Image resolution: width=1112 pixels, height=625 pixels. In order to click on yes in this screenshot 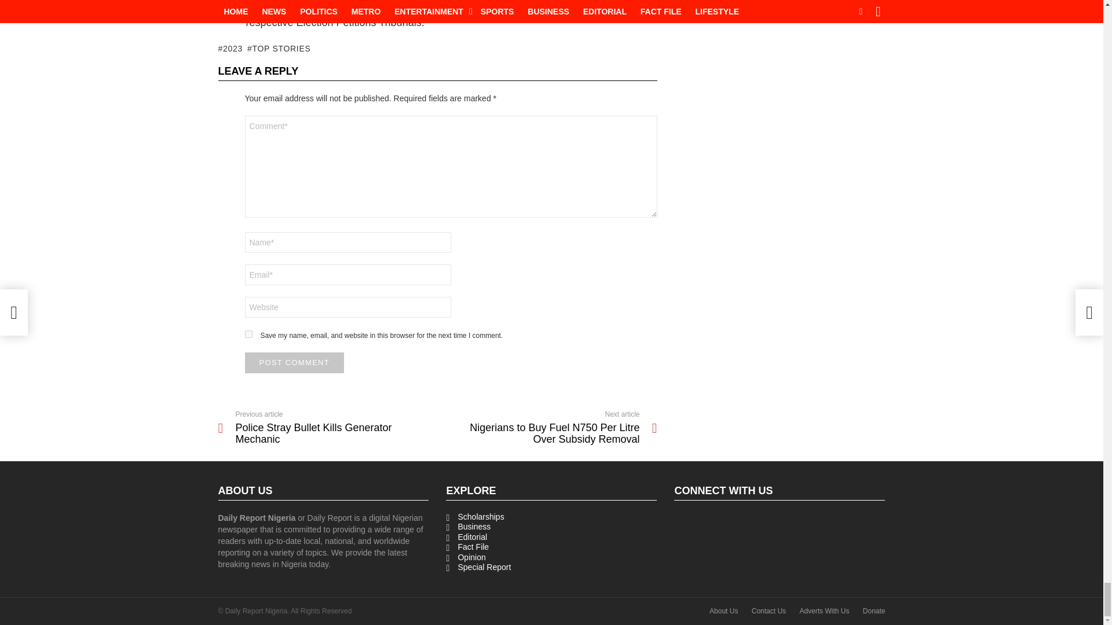, I will do `click(248, 334)`.